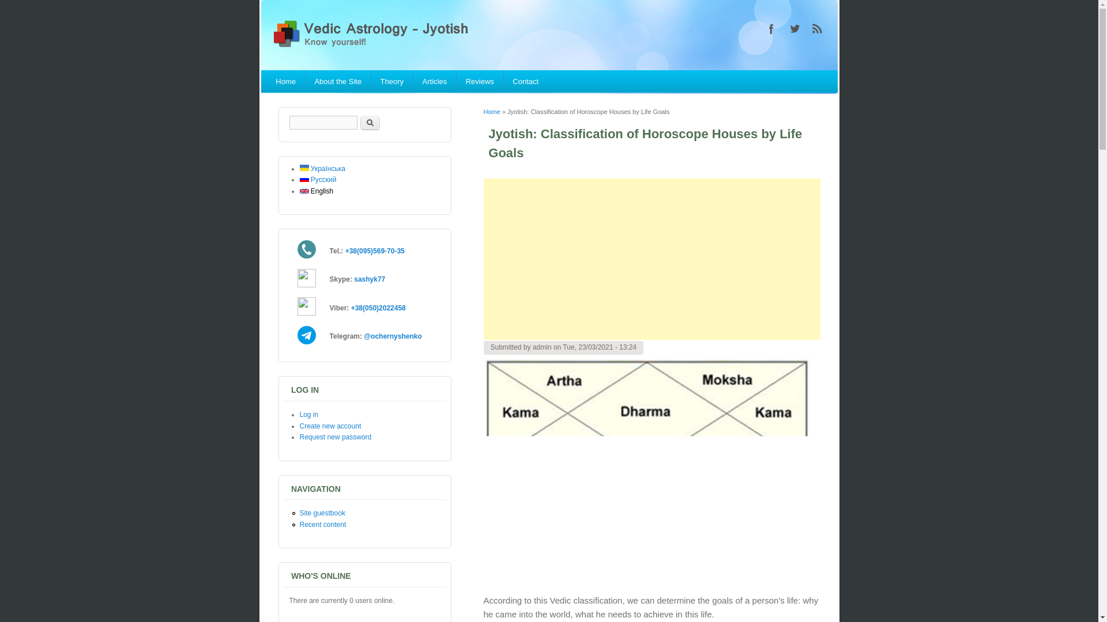 Image resolution: width=1107 pixels, height=622 pixels. I want to click on About the Site, so click(338, 81).